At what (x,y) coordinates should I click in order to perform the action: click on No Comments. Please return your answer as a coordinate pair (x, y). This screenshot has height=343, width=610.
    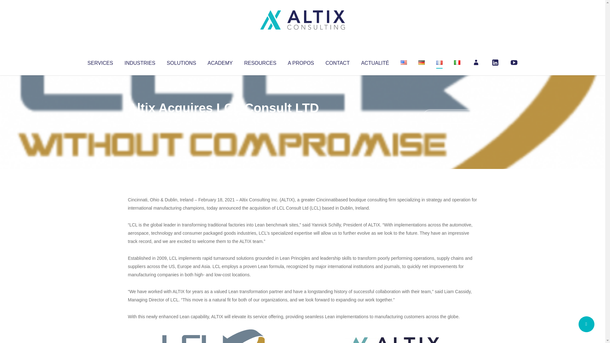
    Looking at the image, I should click on (450, 116).